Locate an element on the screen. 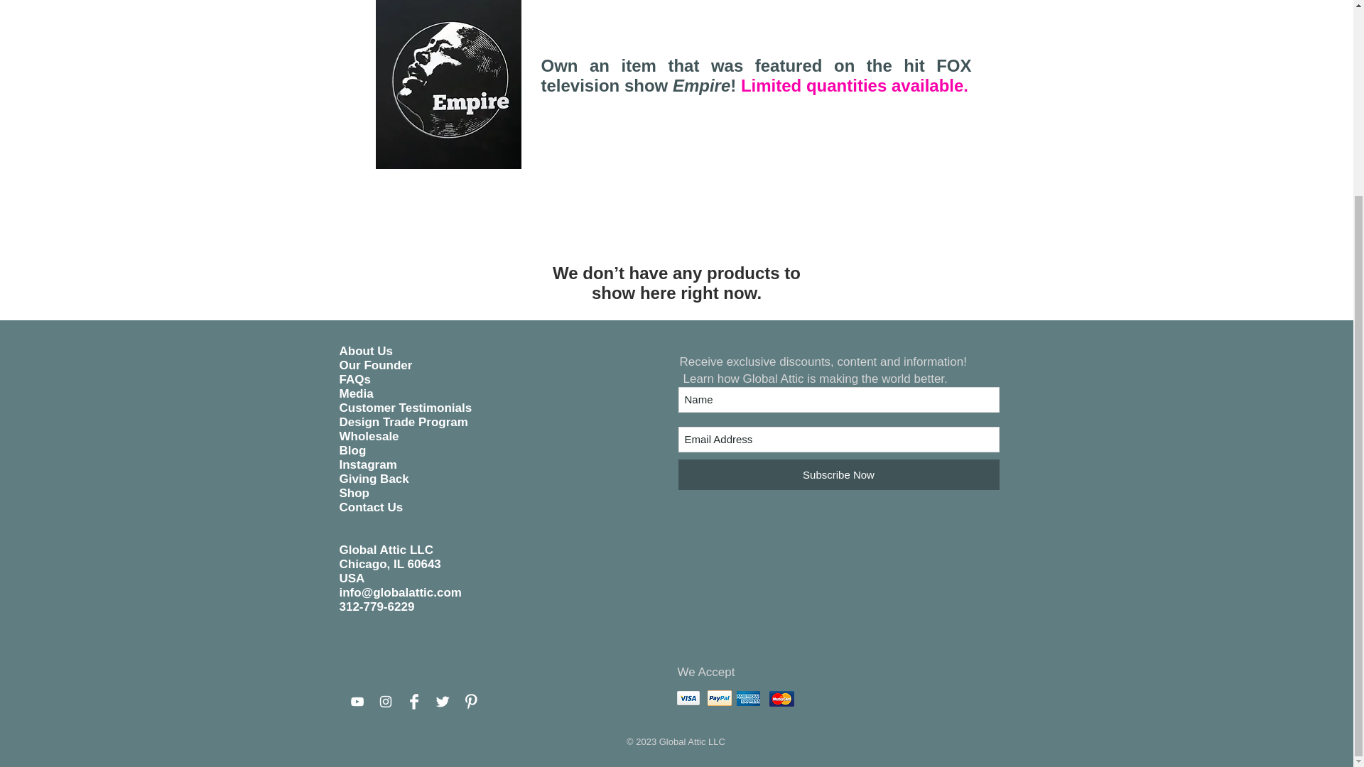 The image size is (1364, 767). Blog is located at coordinates (353, 450).